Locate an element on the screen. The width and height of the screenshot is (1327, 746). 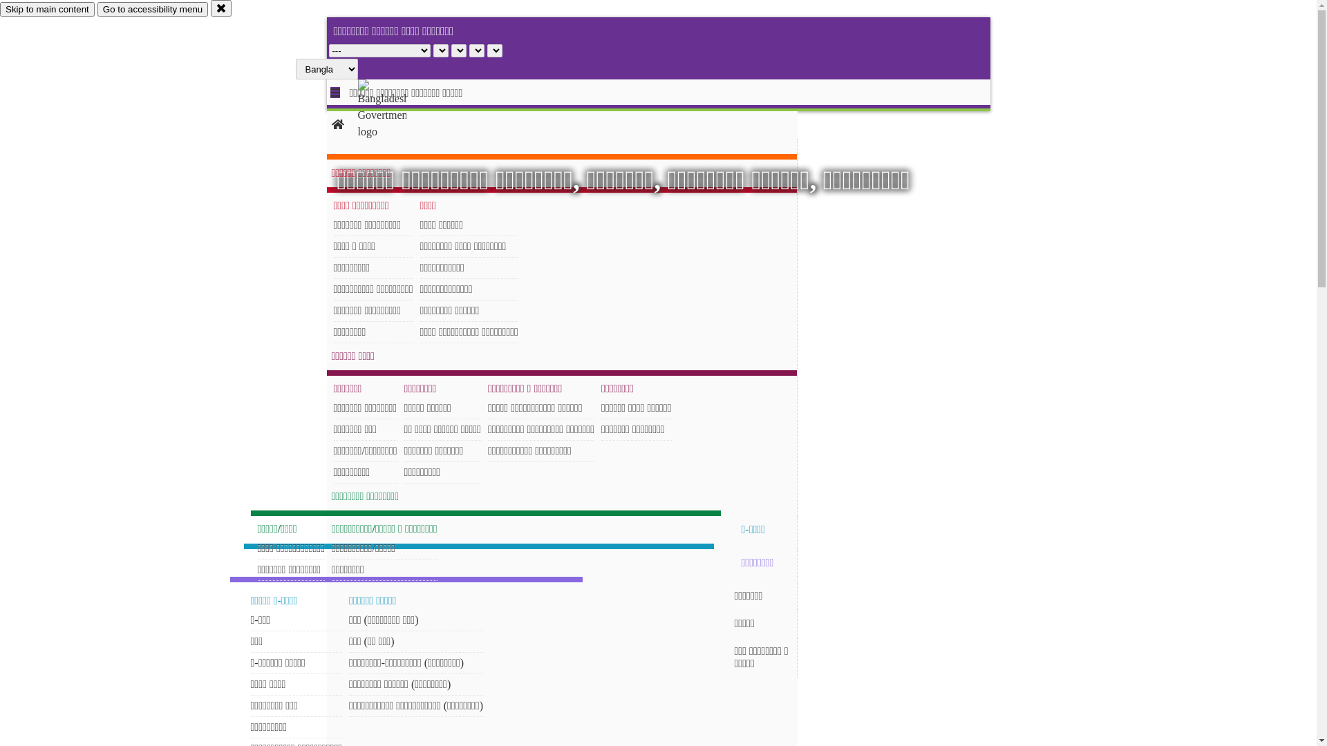
close is located at coordinates (221, 8).